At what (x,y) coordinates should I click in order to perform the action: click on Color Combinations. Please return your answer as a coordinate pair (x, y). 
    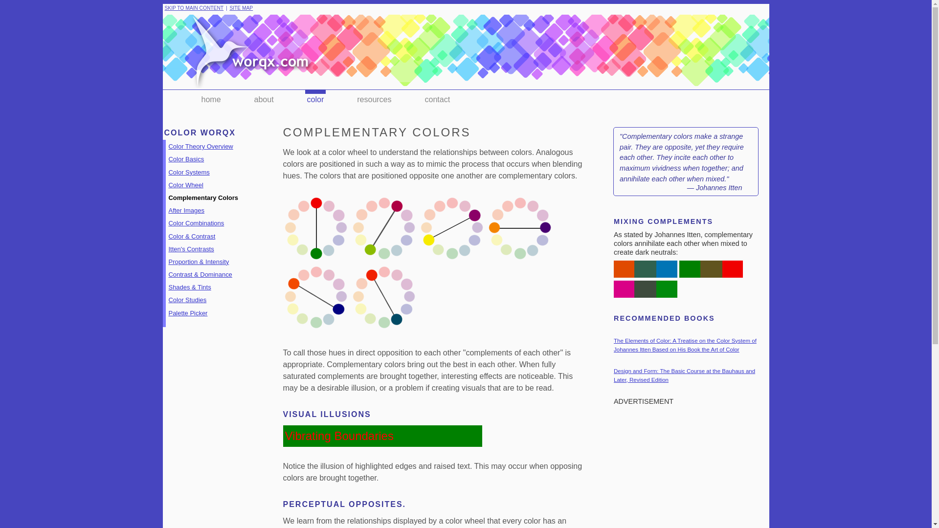
    Looking at the image, I should click on (196, 223).